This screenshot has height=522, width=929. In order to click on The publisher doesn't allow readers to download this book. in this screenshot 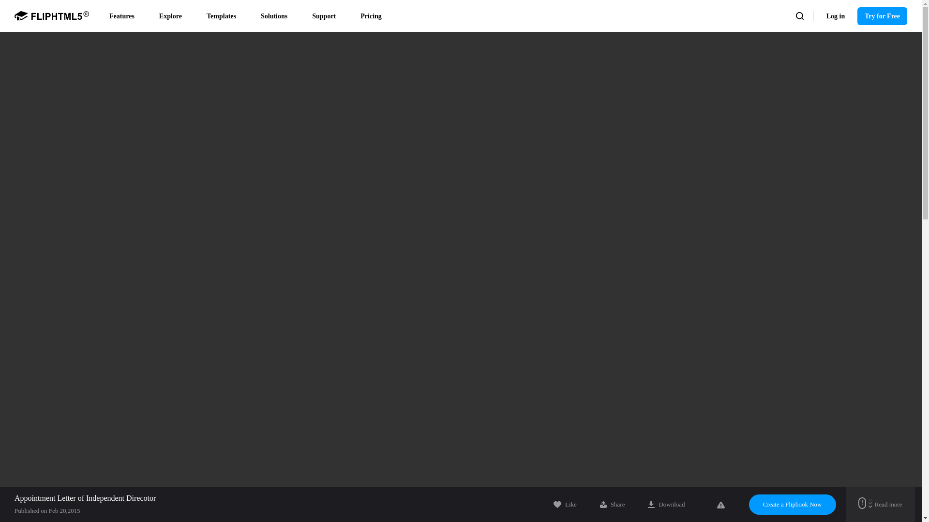, I will do `click(666, 504)`.